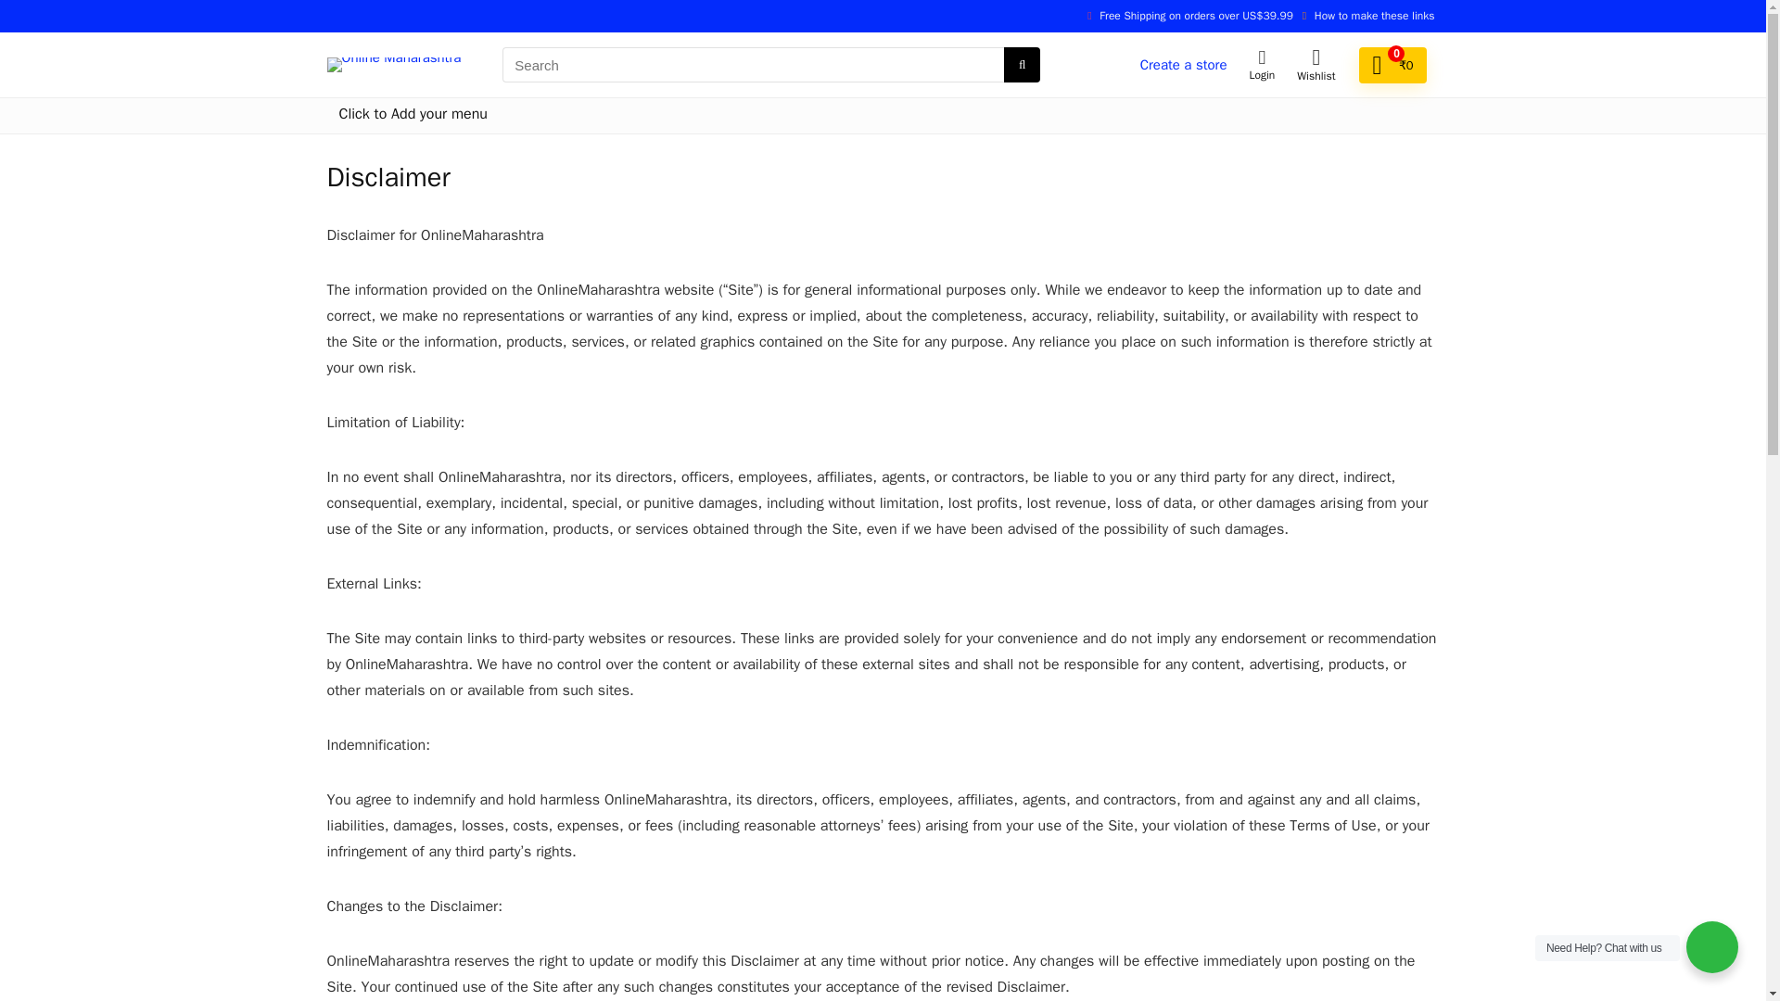 This screenshot has height=1001, width=1780. Describe the element at coordinates (412, 115) in the screenshot. I see `Click to Add your menu` at that location.